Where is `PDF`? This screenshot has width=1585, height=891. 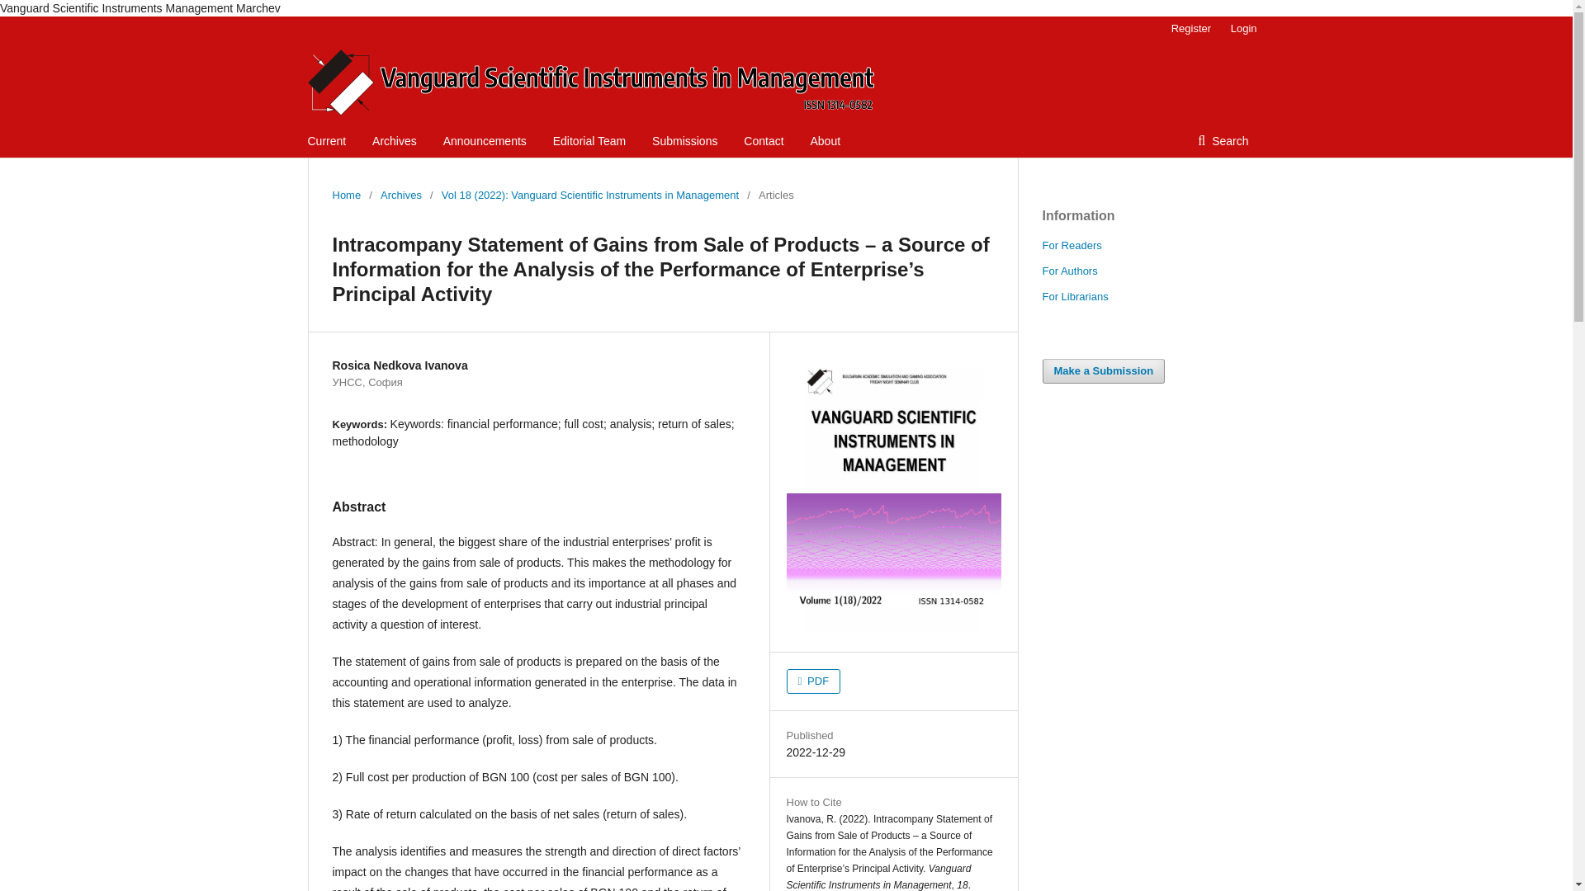
PDF is located at coordinates (812, 681).